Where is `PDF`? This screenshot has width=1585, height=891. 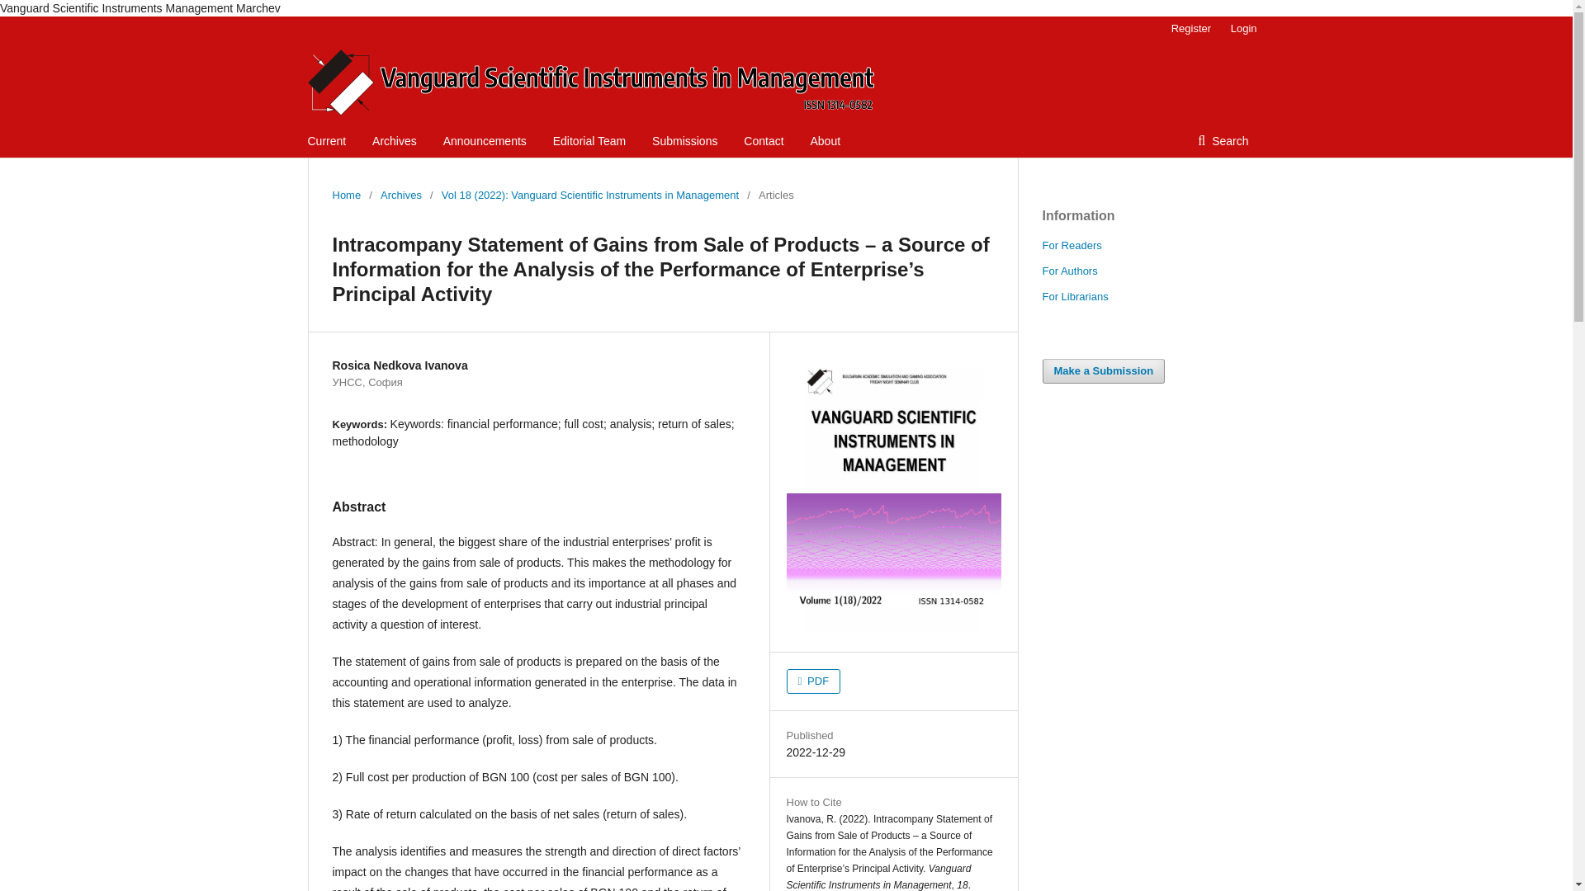
PDF is located at coordinates (812, 681).